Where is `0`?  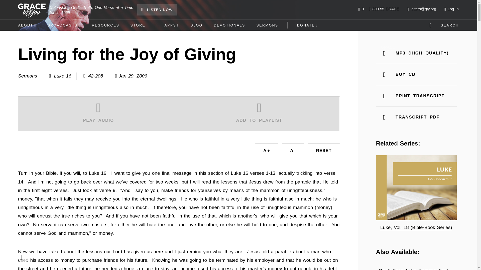 0 is located at coordinates (361, 9).